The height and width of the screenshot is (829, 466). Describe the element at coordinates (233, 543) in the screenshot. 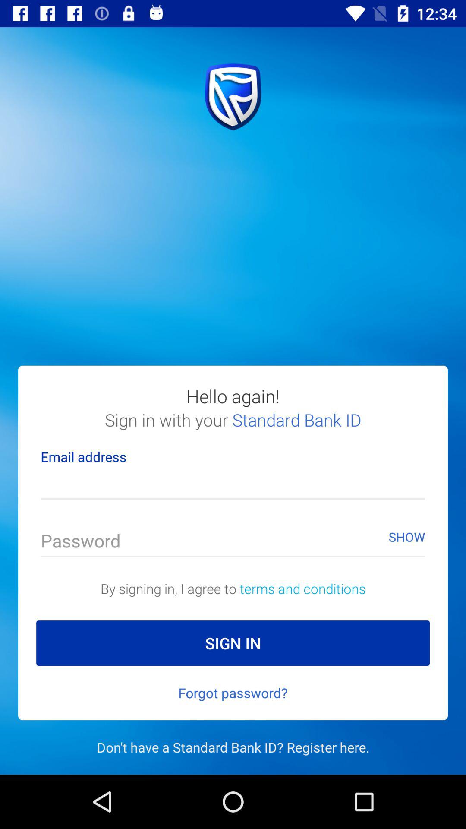

I see `enter your password` at that location.